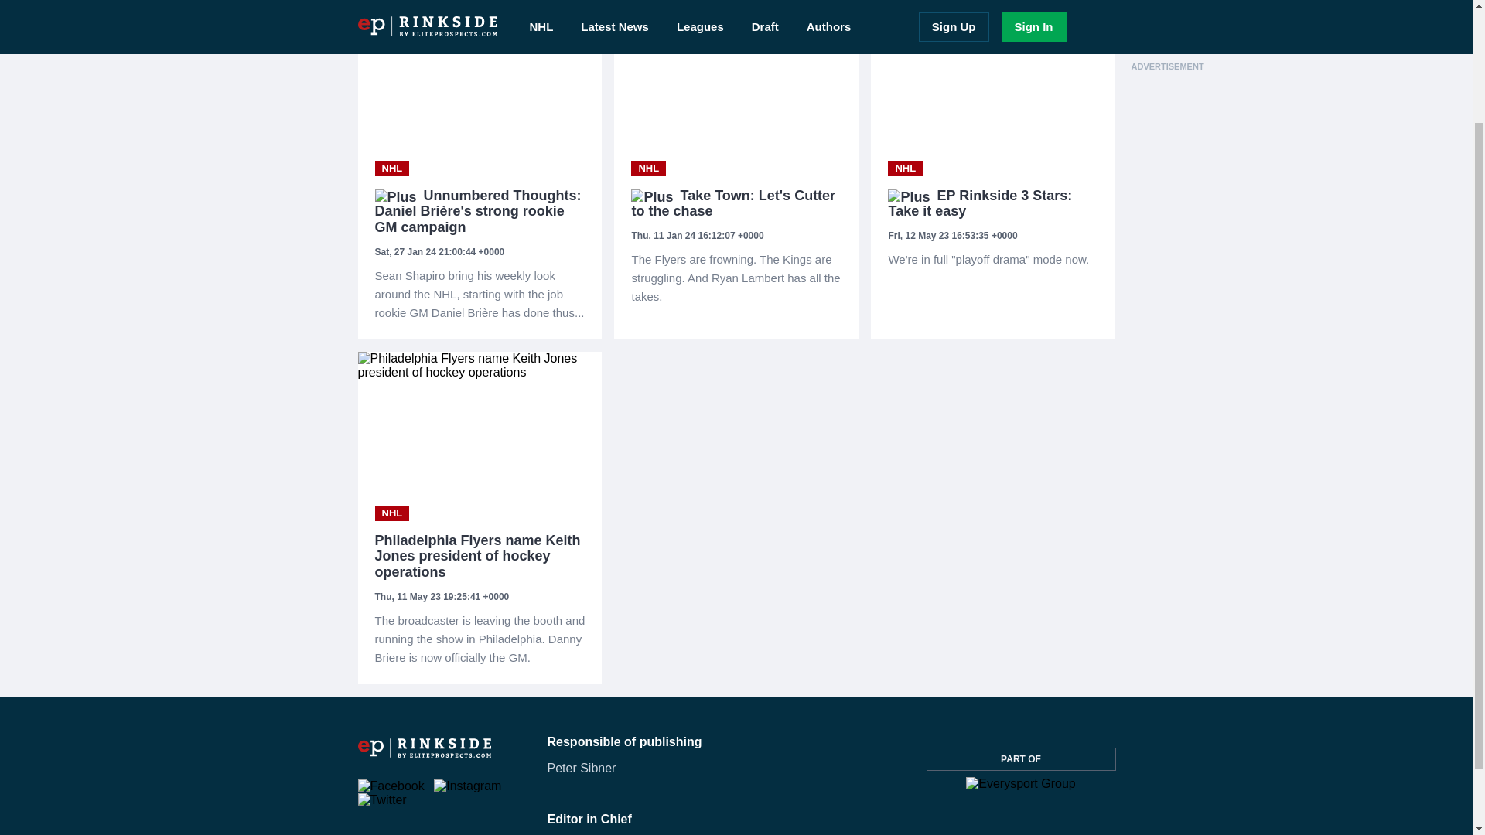 This screenshot has height=835, width=1485. Describe the element at coordinates (391, 513) in the screenshot. I see `NHL` at that location.